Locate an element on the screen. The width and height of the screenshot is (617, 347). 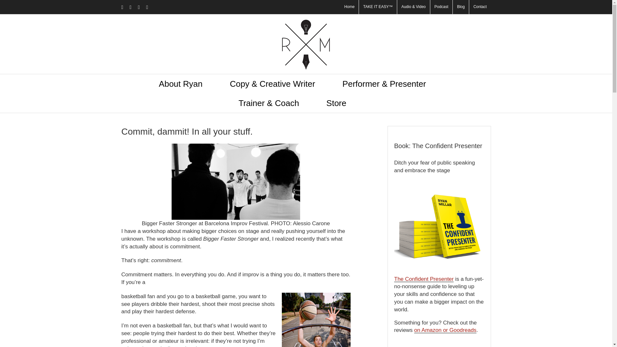
About Ryan is located at coordinates (180, 84).